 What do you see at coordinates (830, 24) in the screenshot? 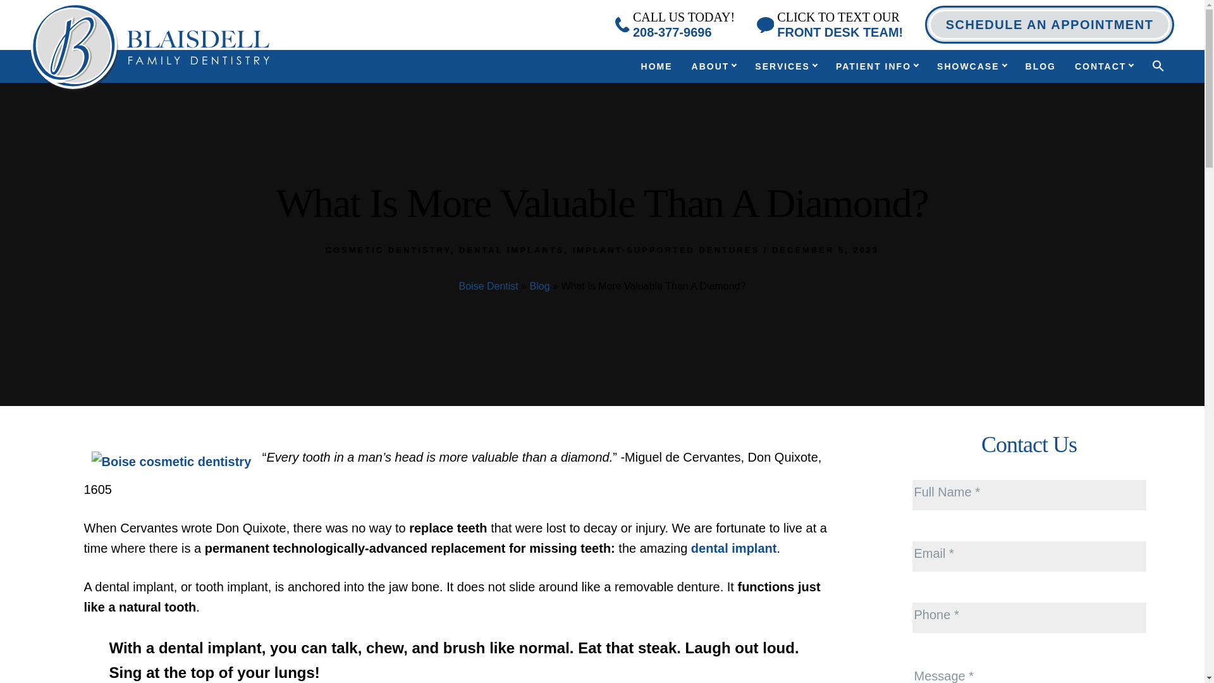
I see `ABOUT` at bounding box center [830, 24].